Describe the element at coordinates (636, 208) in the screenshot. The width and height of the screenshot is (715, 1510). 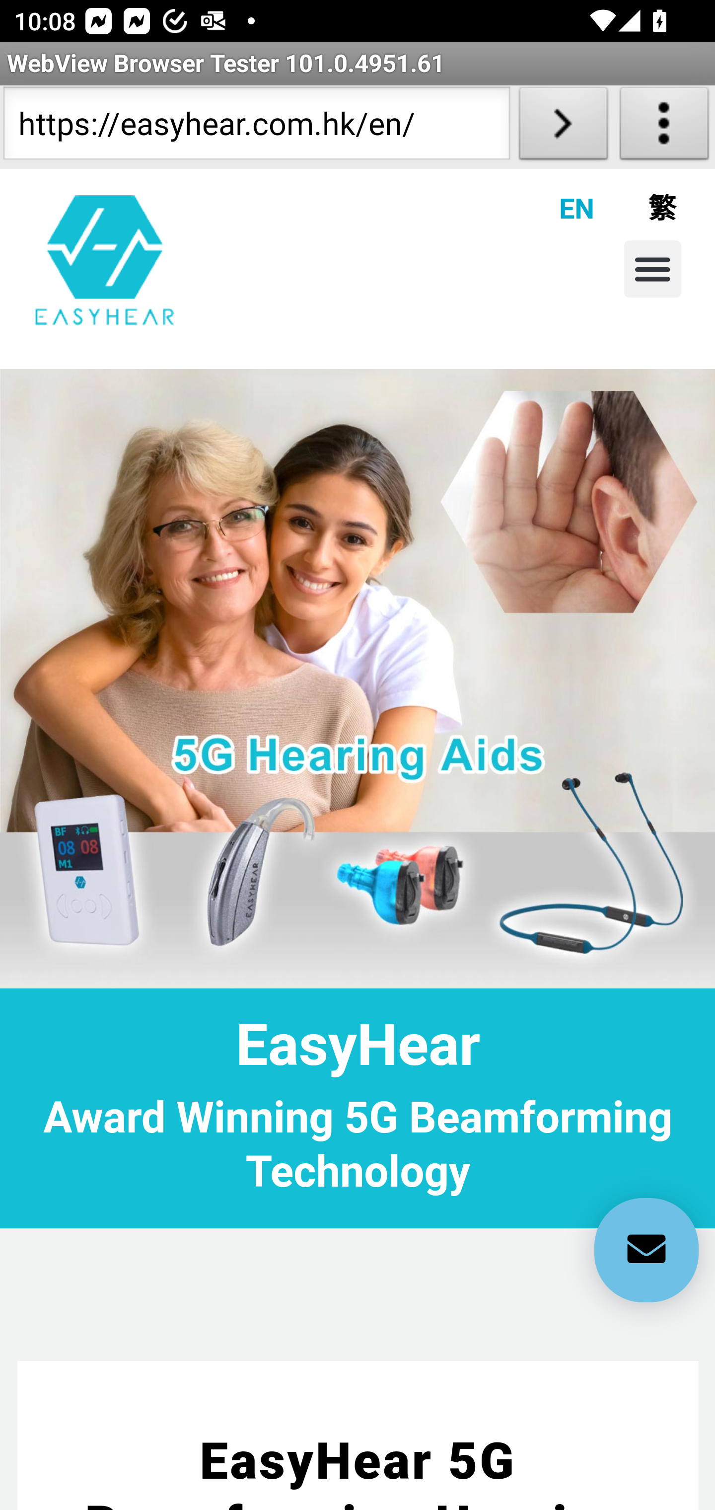
I see `繁` at that location.